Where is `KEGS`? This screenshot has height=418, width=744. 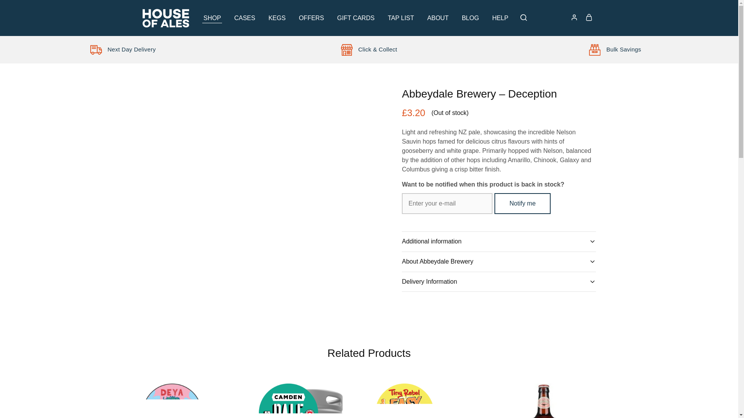
KEGS is located at coordinates (277, 18).